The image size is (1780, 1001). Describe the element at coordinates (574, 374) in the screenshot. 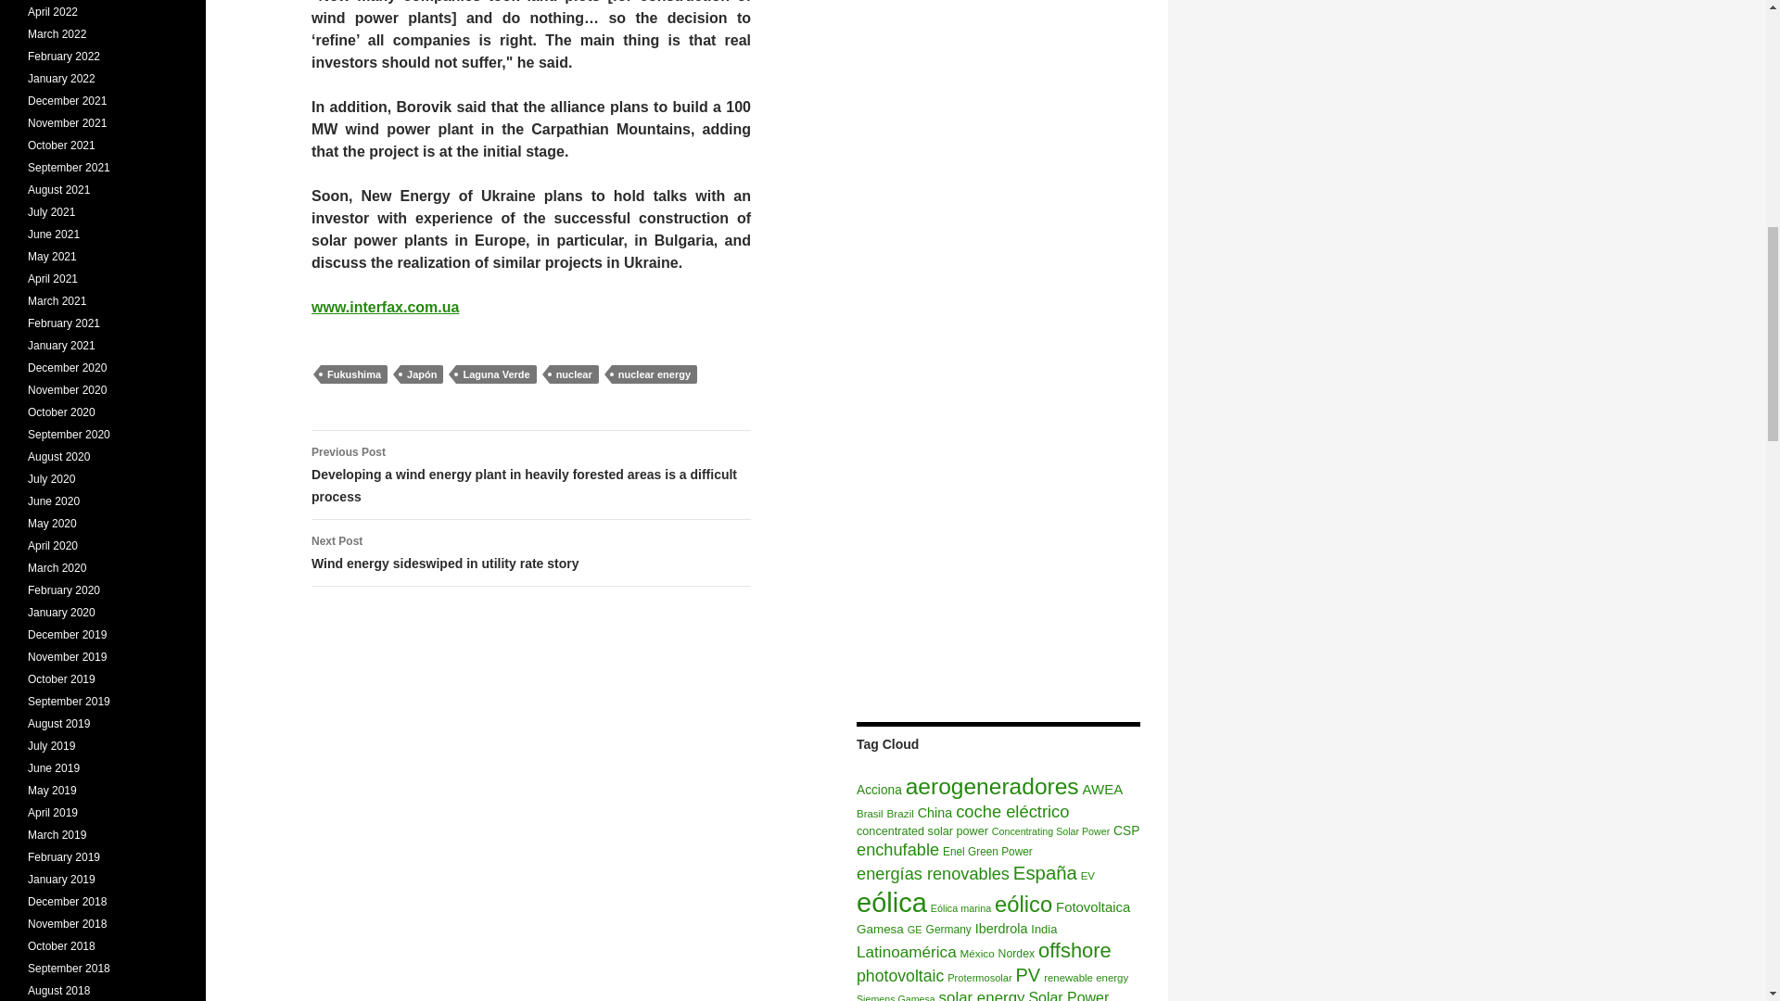

I see `nuclear` at that location.